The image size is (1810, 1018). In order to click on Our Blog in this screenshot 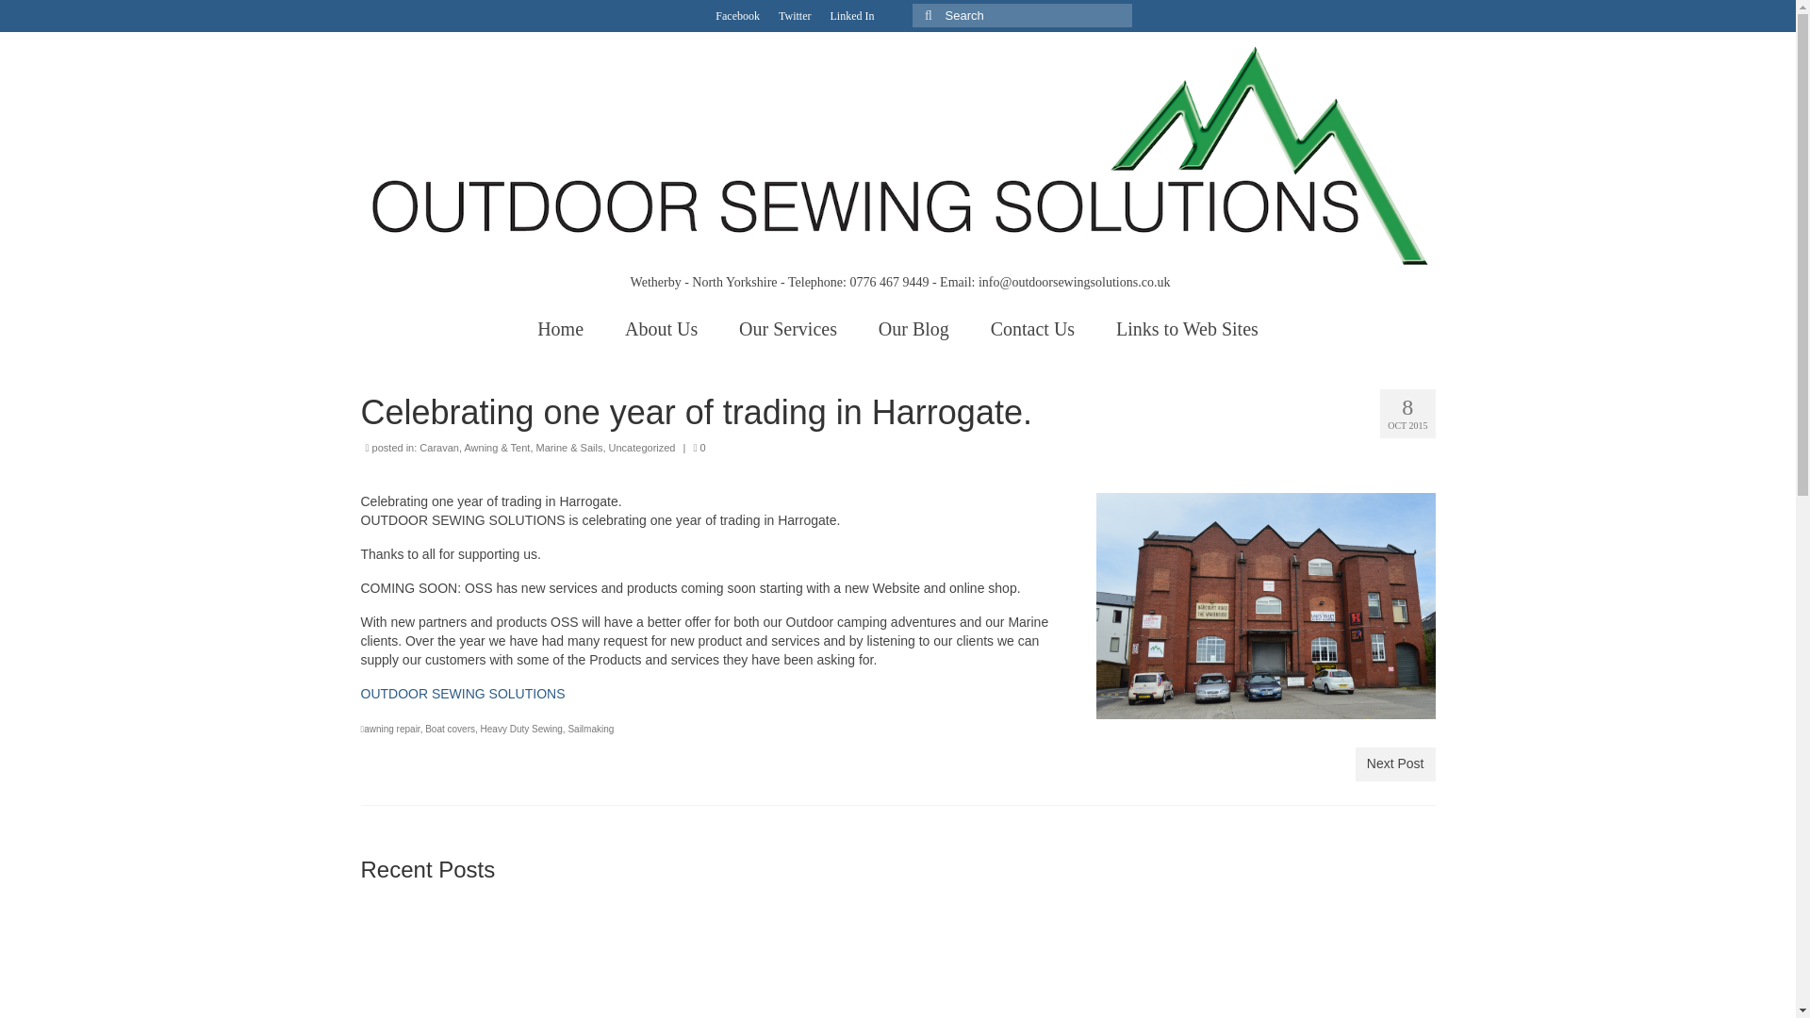, I will do `click(914, 329)`.